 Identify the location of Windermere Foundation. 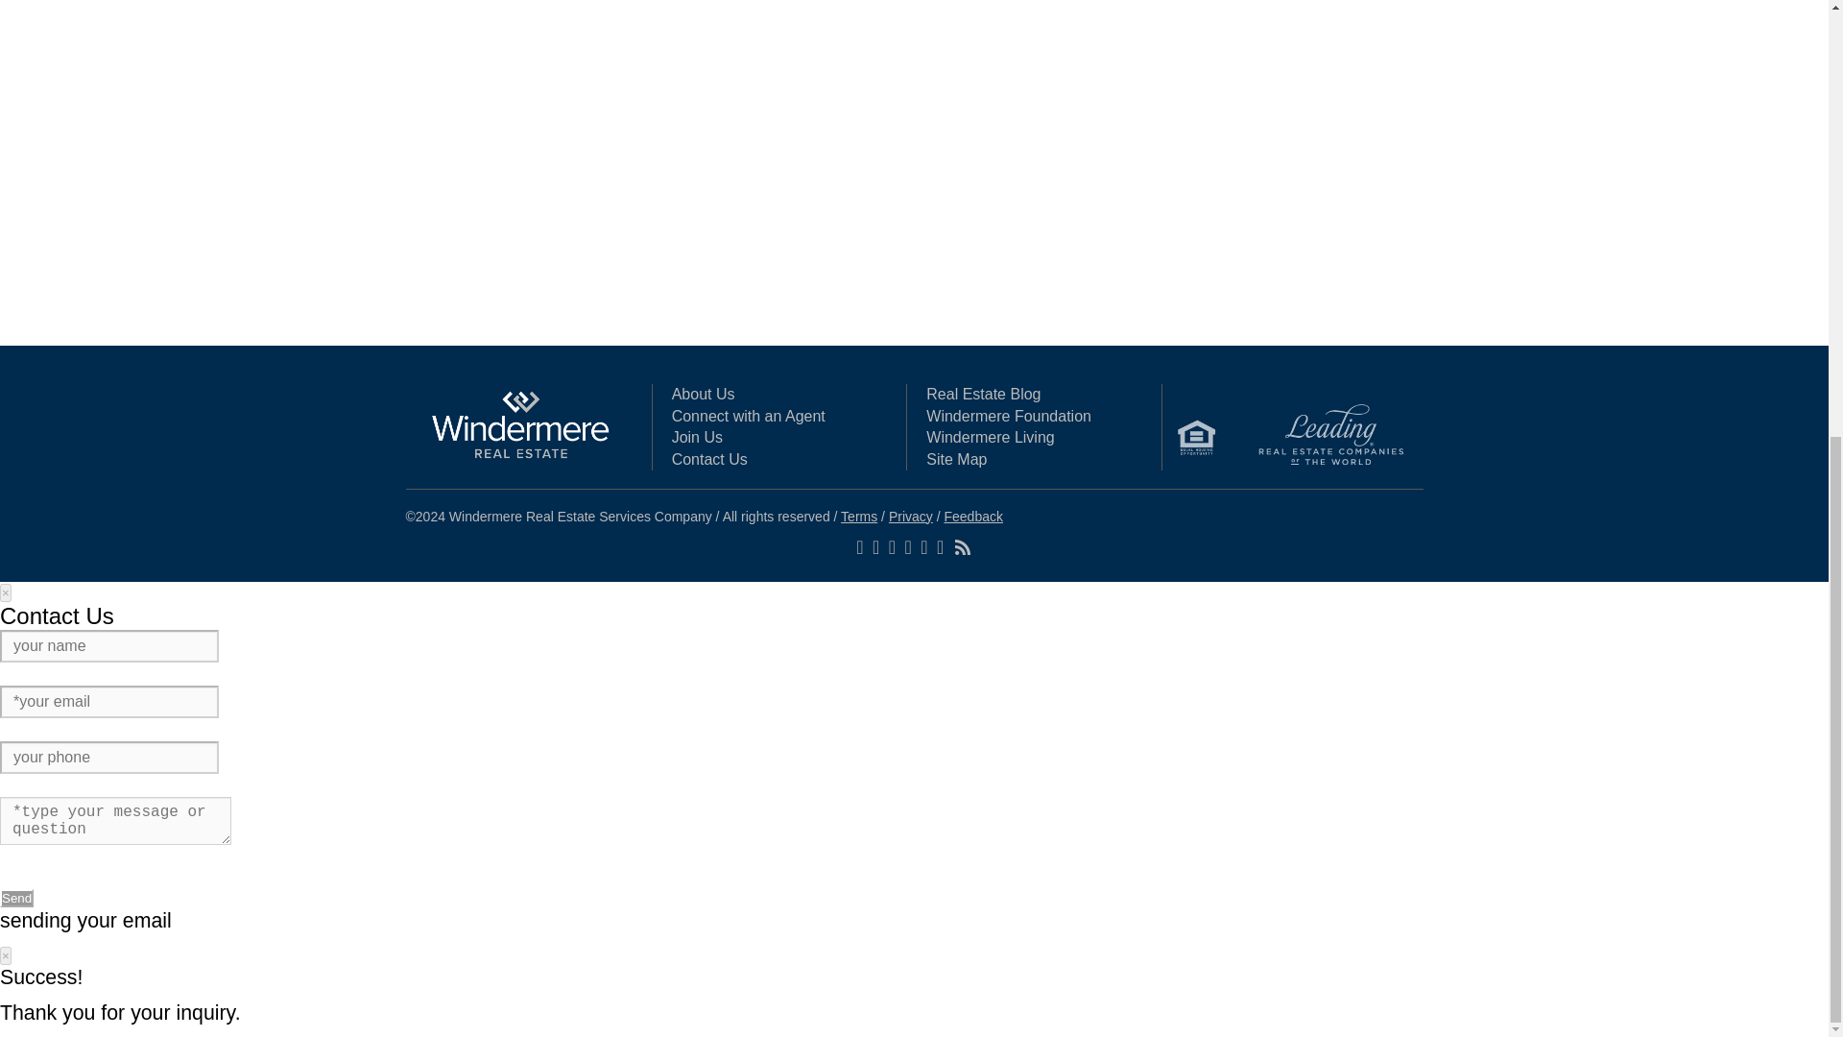
(1008, 415).